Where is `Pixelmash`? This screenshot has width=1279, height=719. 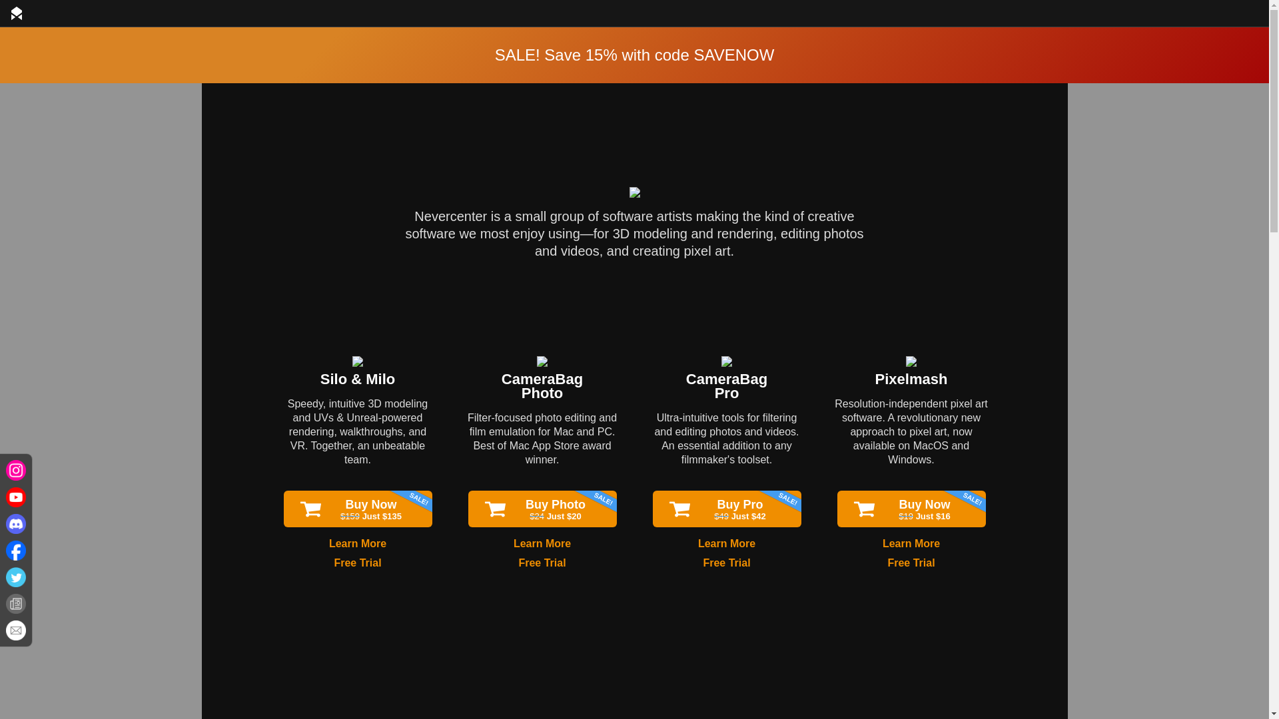 Pixelmash is located at coordinates (541, 563).